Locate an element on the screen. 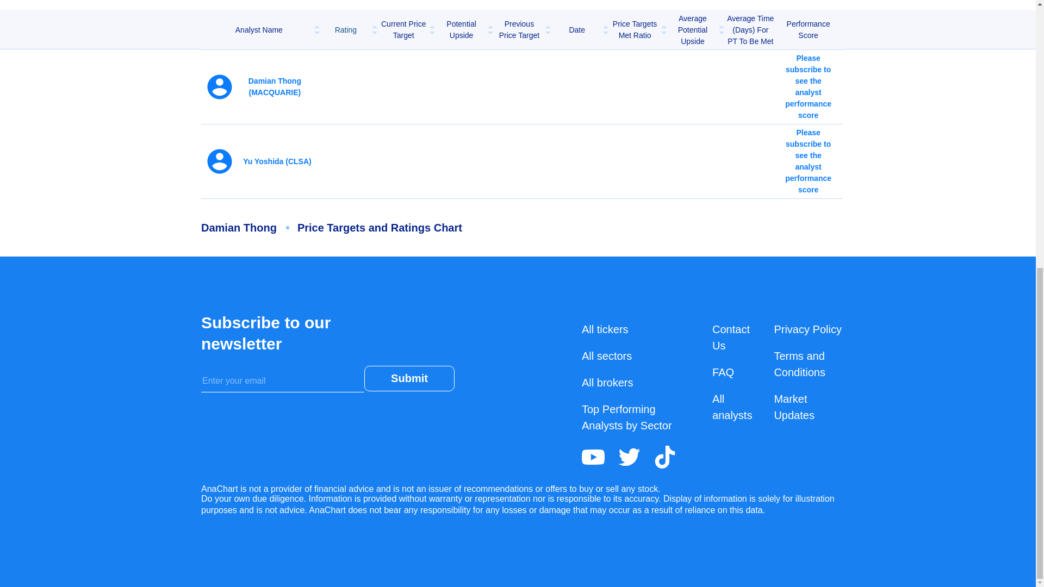 The image size is (1044, 587). Top Performing Analysts by Sector is located at coordinates (626, 417).